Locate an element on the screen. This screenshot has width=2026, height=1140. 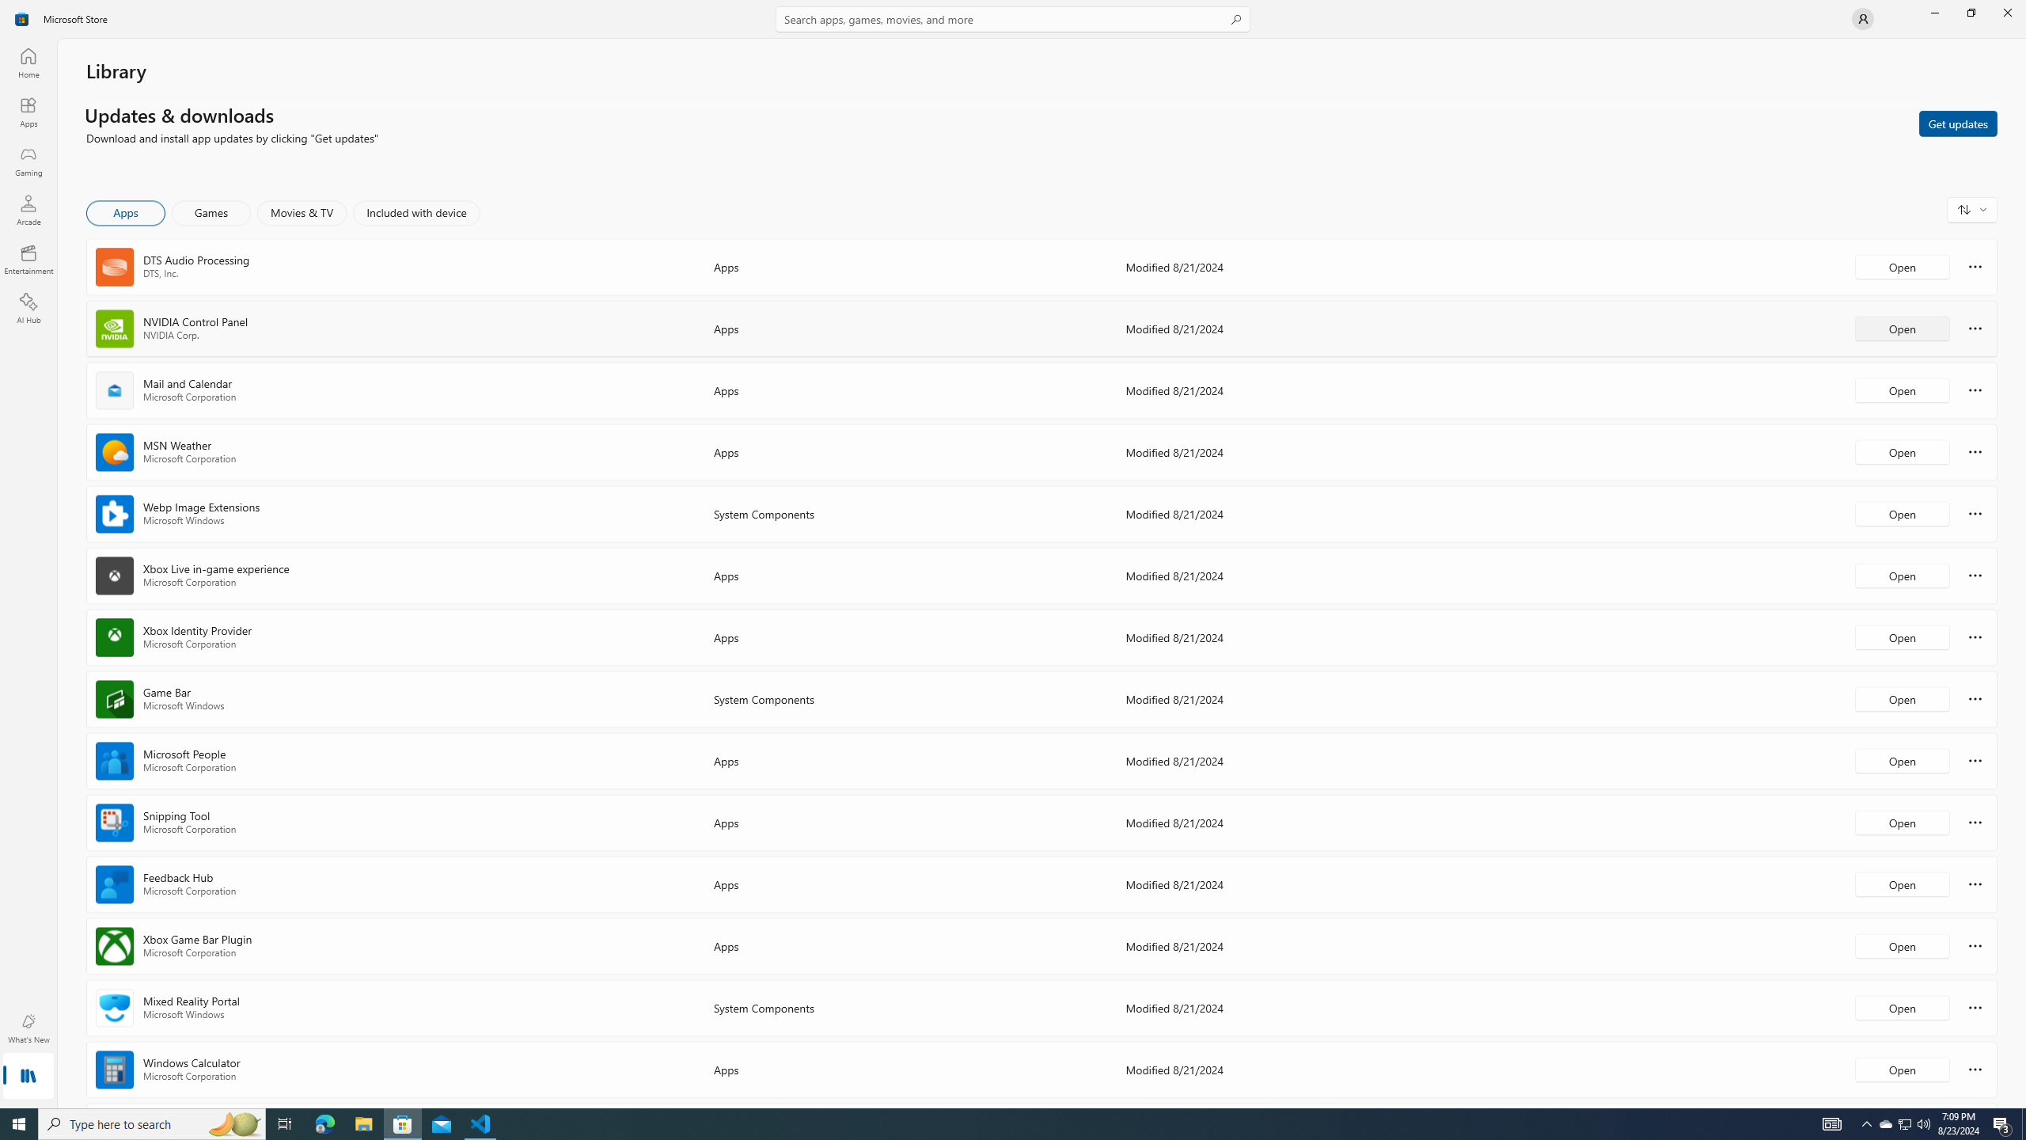
Movies & TV is located at coordinates (302, 213).